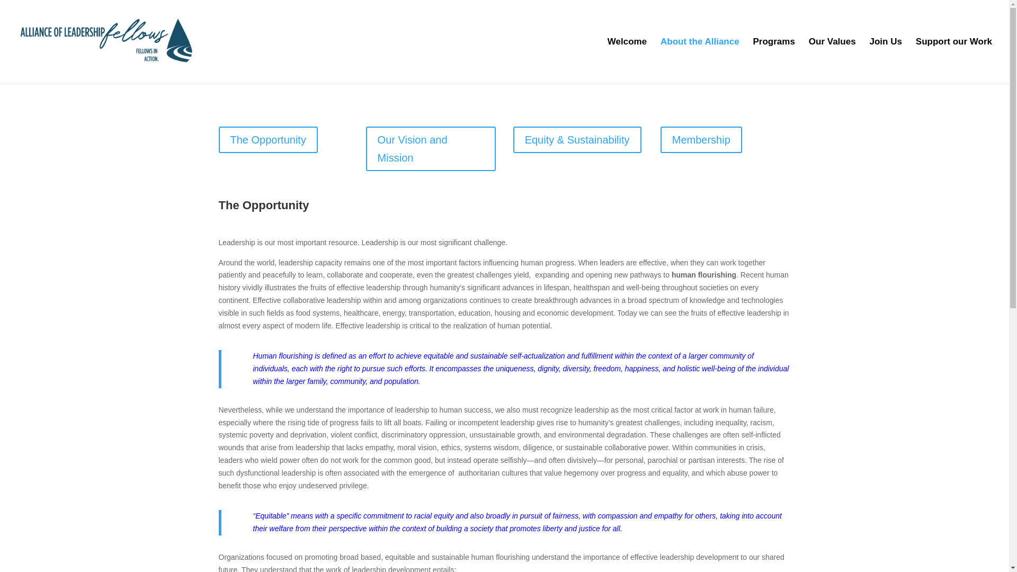 This screenshot has width=1017, height=572. Describe the element at coordinates (699, 60) in the screenshot. I see `About the Alliance` at that location.